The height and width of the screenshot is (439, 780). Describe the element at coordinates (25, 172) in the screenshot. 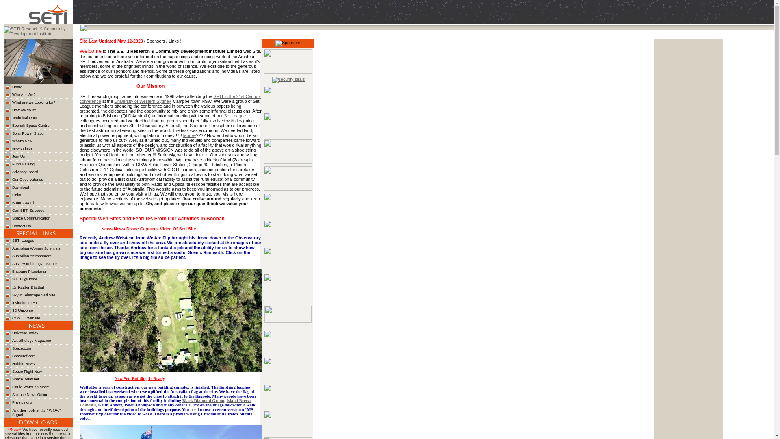

I see `Advisory Board` at that location.